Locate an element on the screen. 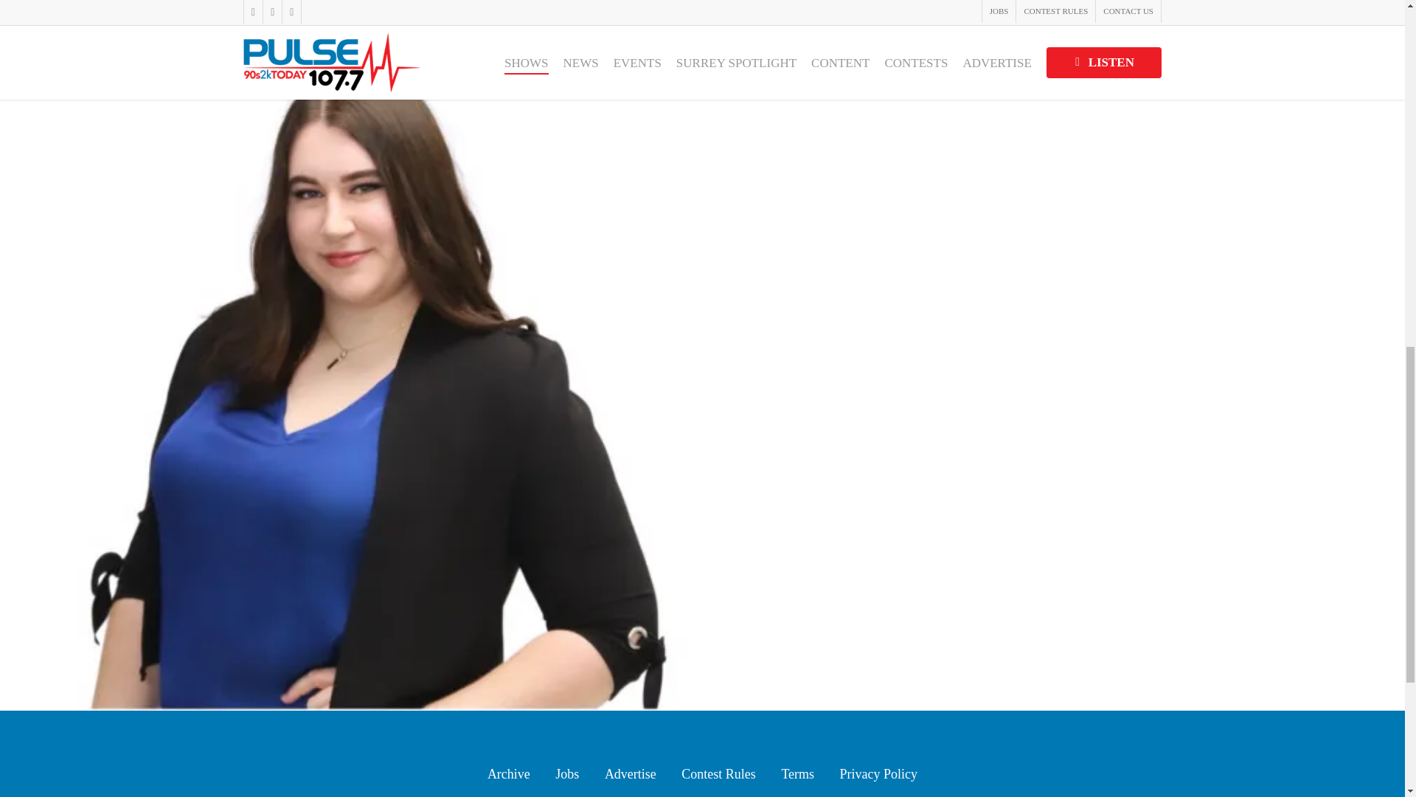 The image size is (1416, 797). Archive is located at coordinates (508, 773).